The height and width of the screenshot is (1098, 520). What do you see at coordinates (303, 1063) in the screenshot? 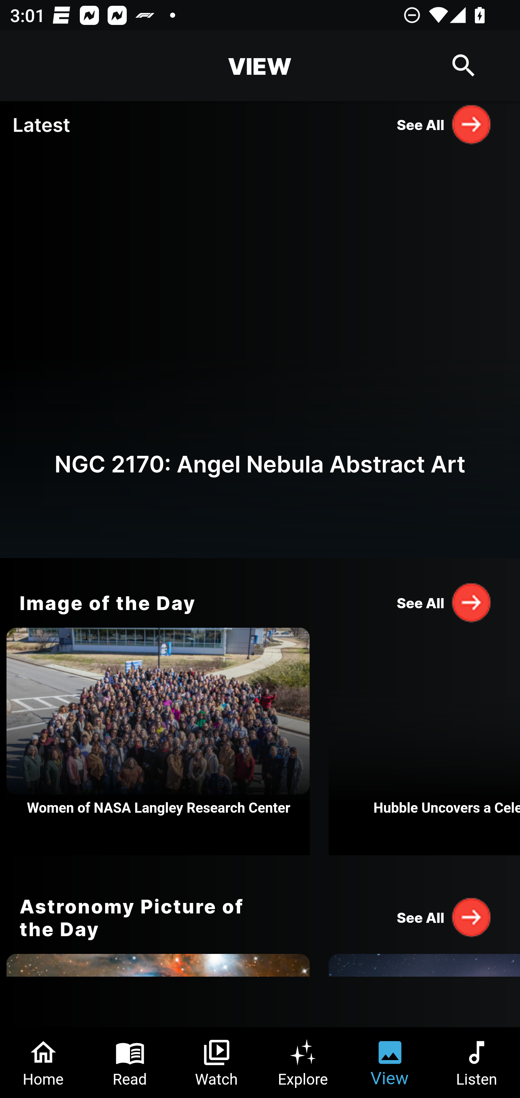
I see `Explore
Tab 4 of 6` at bounding box center [303, 1063].